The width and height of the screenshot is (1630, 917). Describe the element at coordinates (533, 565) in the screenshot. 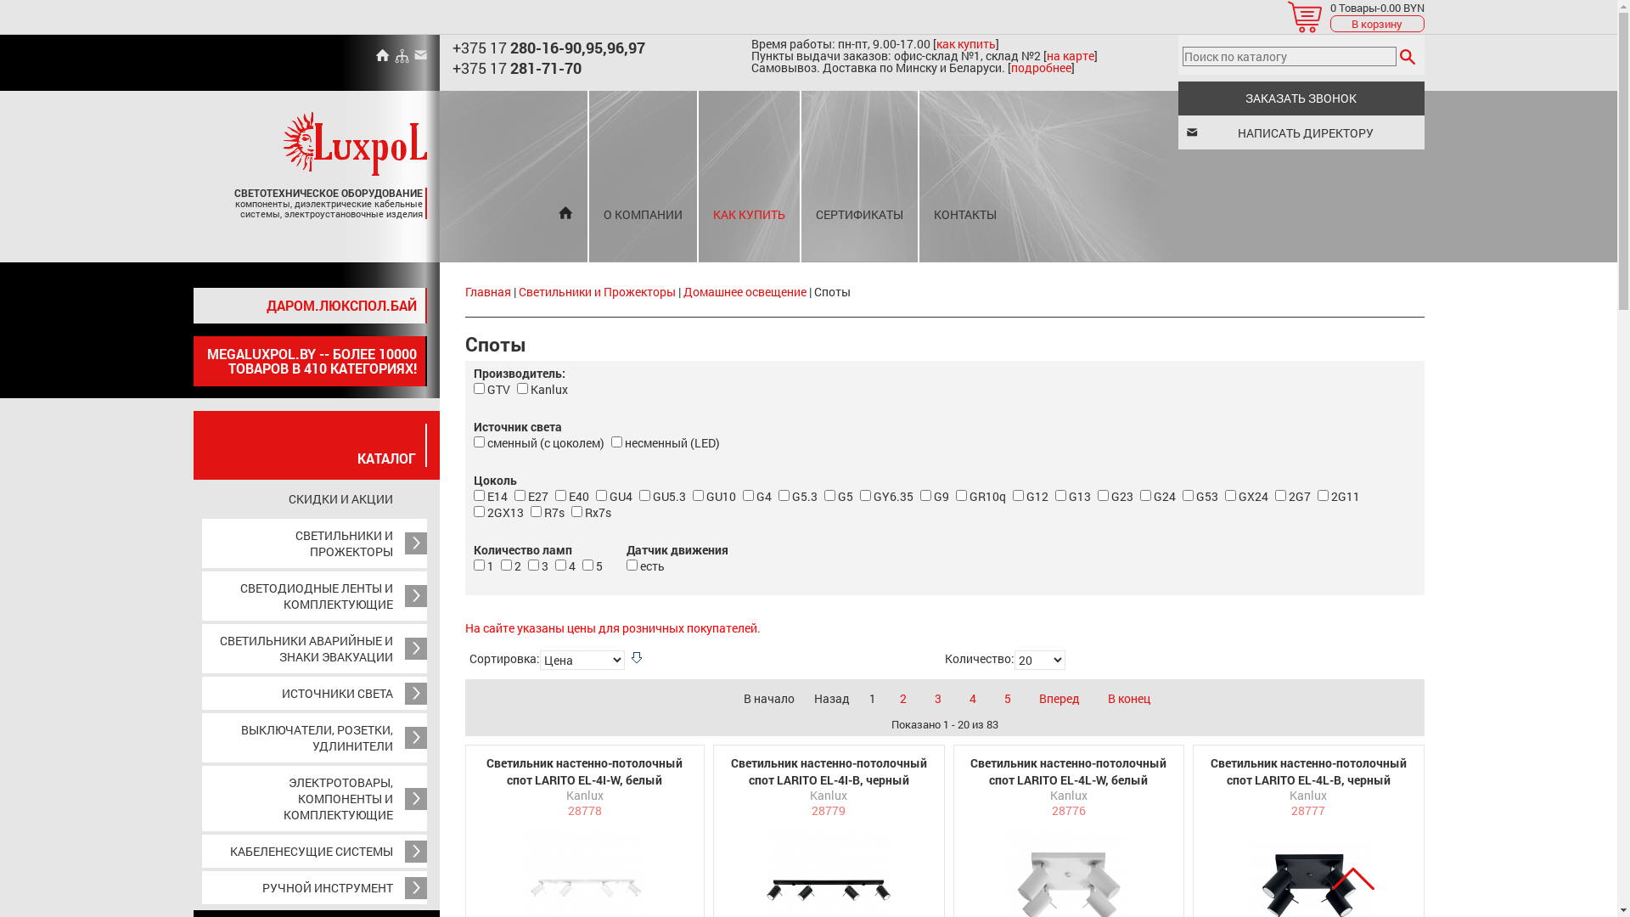

I see `57` at that location.